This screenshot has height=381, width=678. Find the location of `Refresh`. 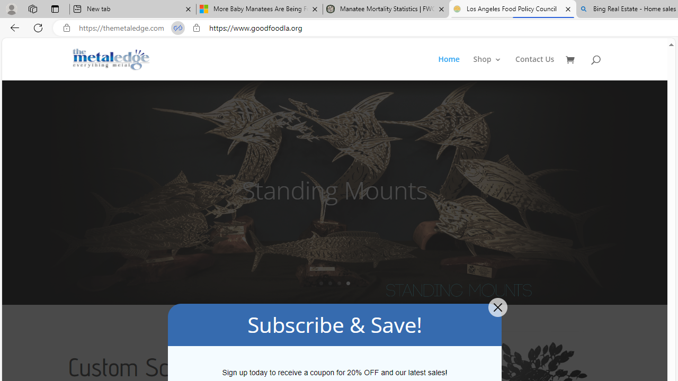

Refresh is located at coordinates (38, 28).